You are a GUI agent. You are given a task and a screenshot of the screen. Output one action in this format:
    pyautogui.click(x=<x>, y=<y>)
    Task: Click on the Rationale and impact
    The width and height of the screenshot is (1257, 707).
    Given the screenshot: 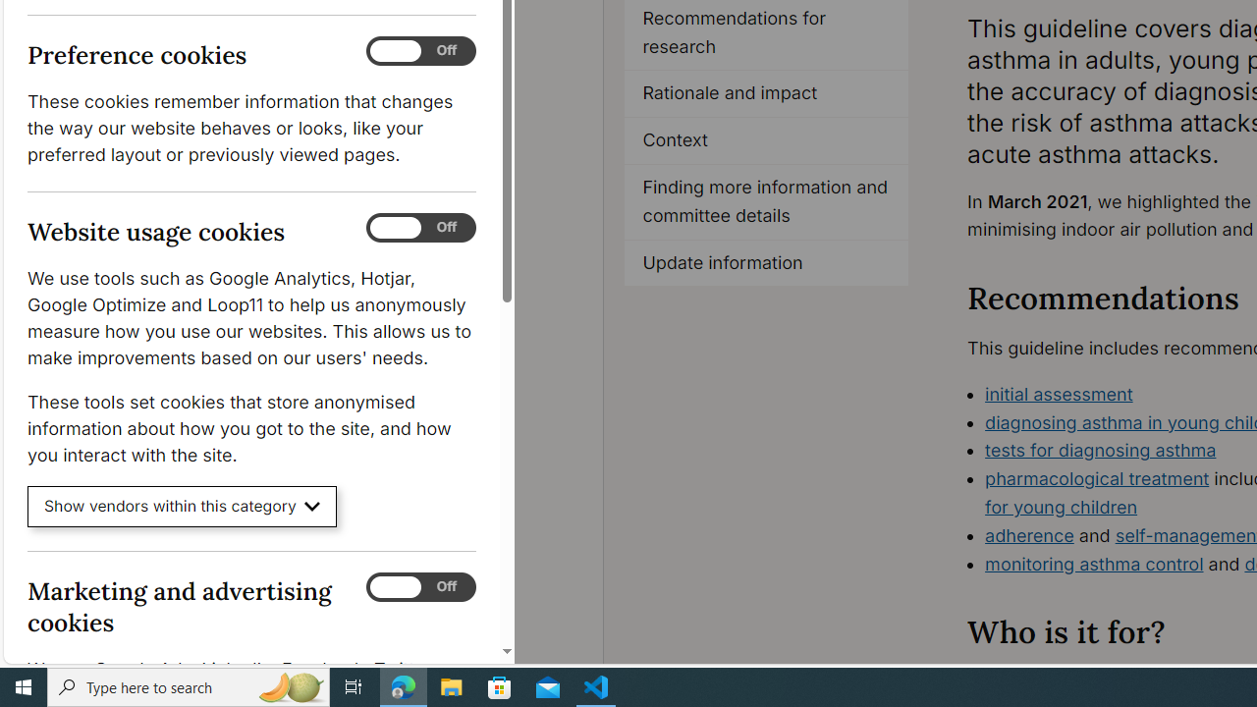 What is the action you would take?
    pyautogui.click(x=767, y=94)
    